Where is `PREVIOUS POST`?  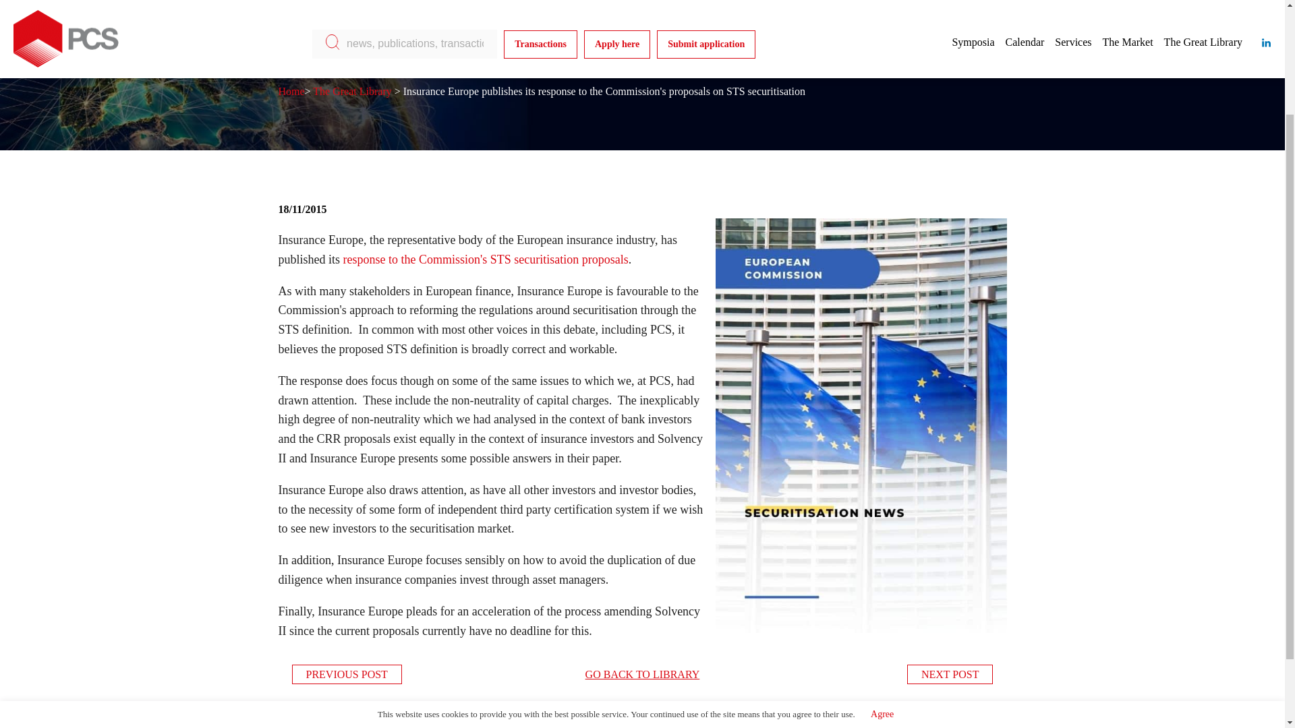 PREVIOUS POST is located at coordinates (347, 674).